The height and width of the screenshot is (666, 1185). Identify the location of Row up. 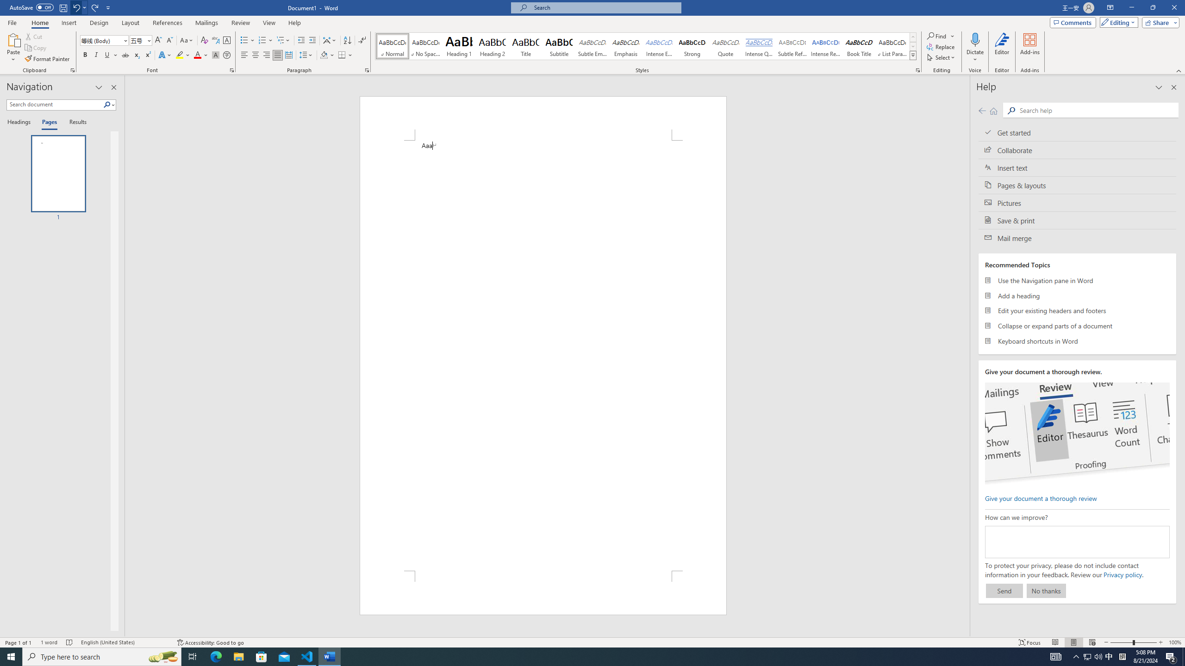
(913, 37).